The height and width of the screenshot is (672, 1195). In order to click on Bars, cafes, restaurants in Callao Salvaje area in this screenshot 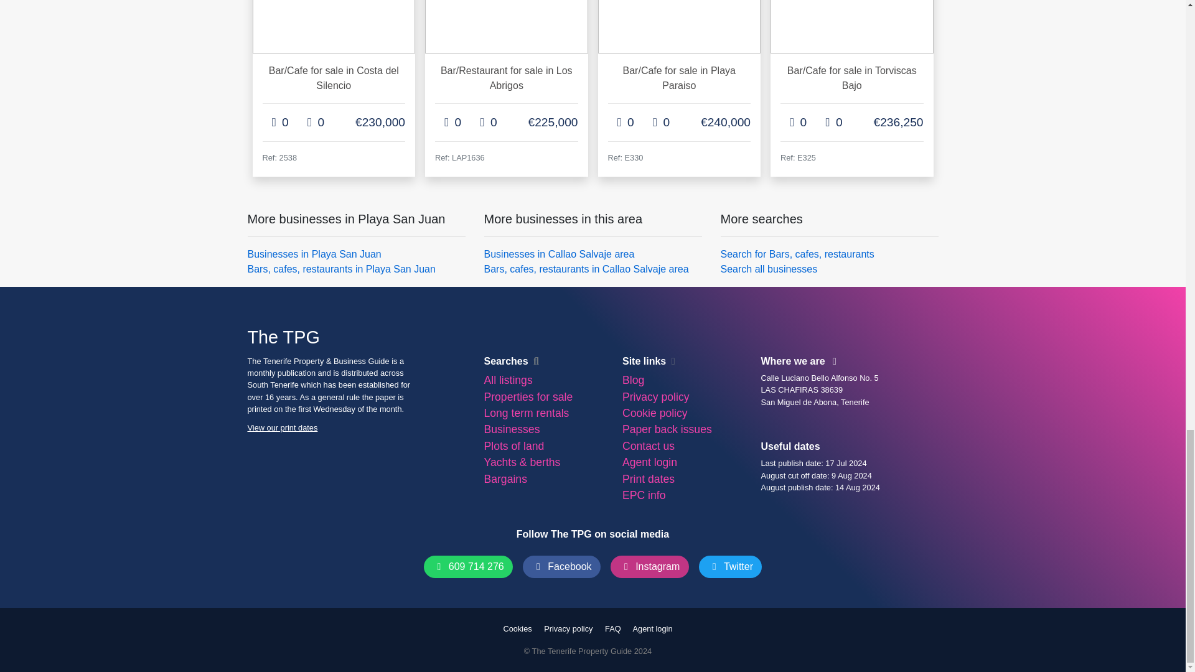, I will do `click(586, 268)`.